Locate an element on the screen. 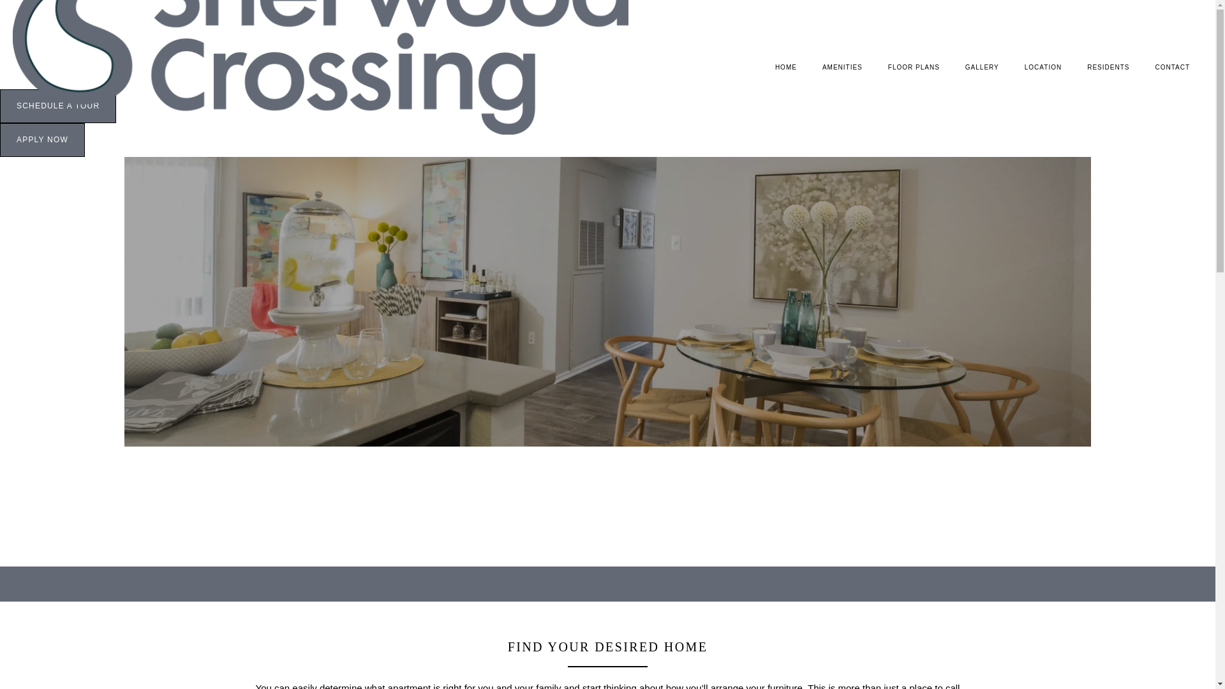 The width and height of the screenshot is (1225, 689). SCHEDULE A TOUR is located at coordinates (58, 106).